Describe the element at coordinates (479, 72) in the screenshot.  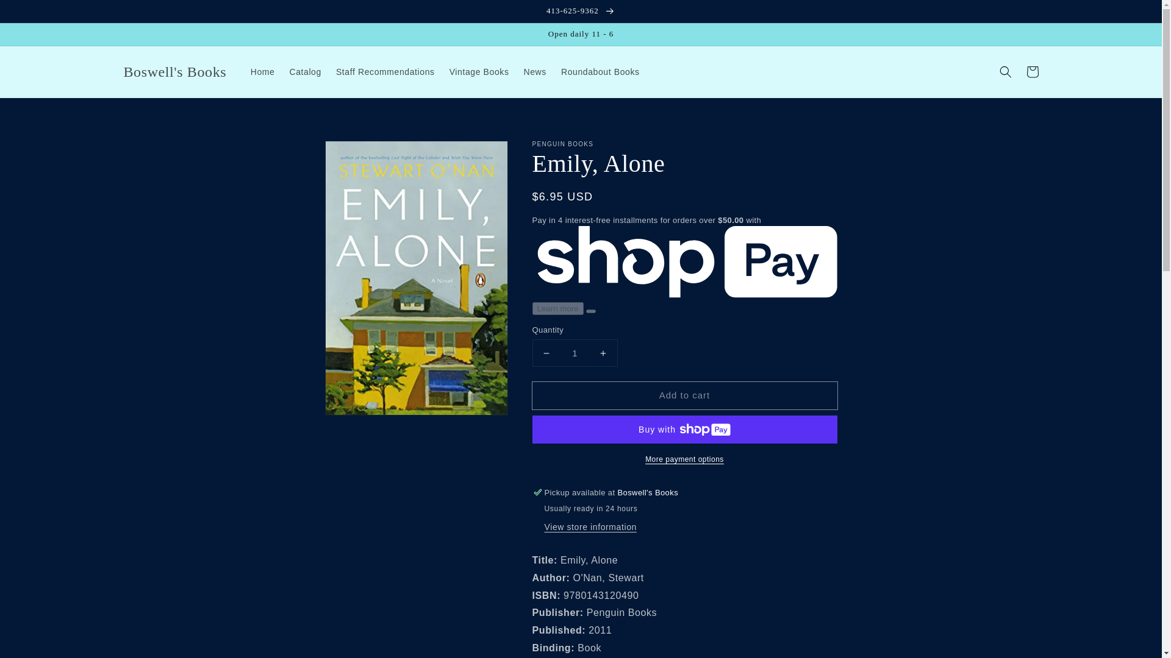
I see `Vintage Books` at that location.